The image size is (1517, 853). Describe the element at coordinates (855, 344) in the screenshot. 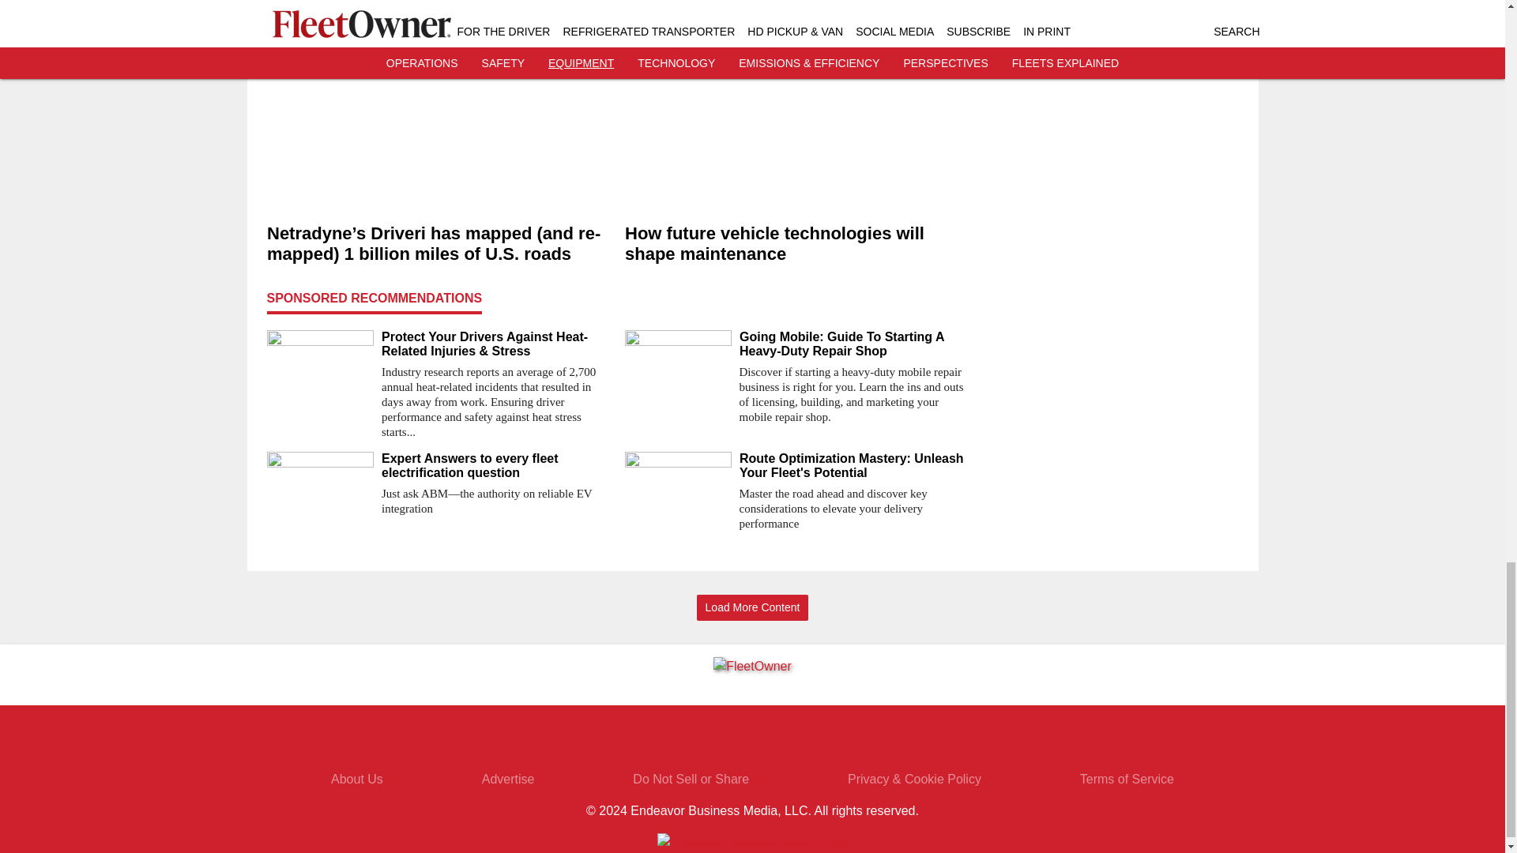

I see `Going Mobile: Guide To Starting A Heavy-Duty Repair Shop` at that location.